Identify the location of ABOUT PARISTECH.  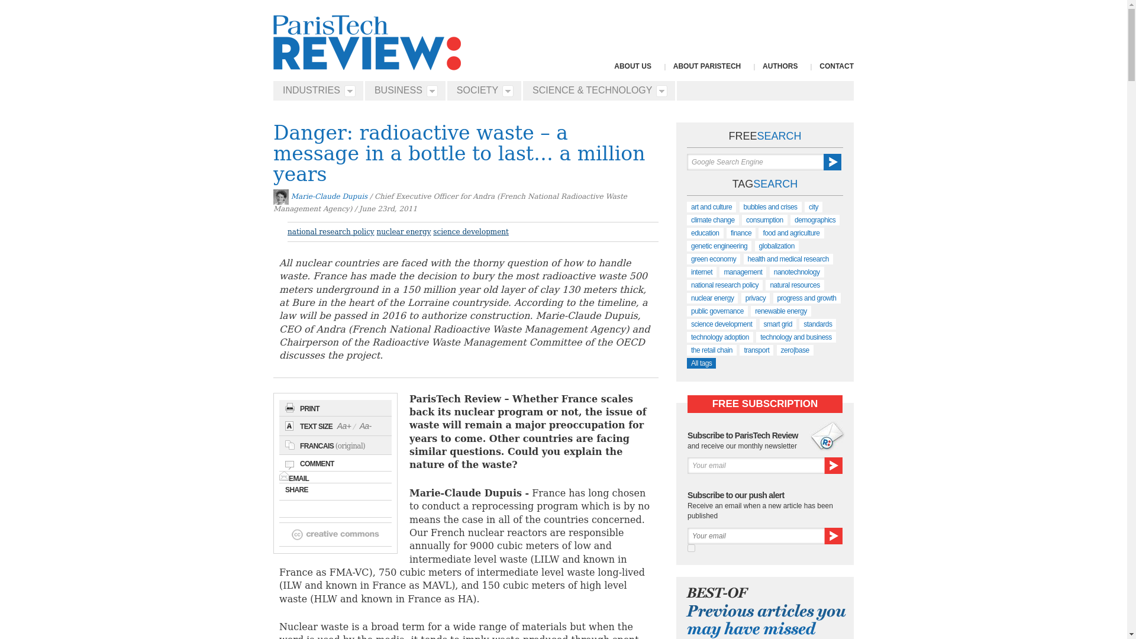
(706, 66).